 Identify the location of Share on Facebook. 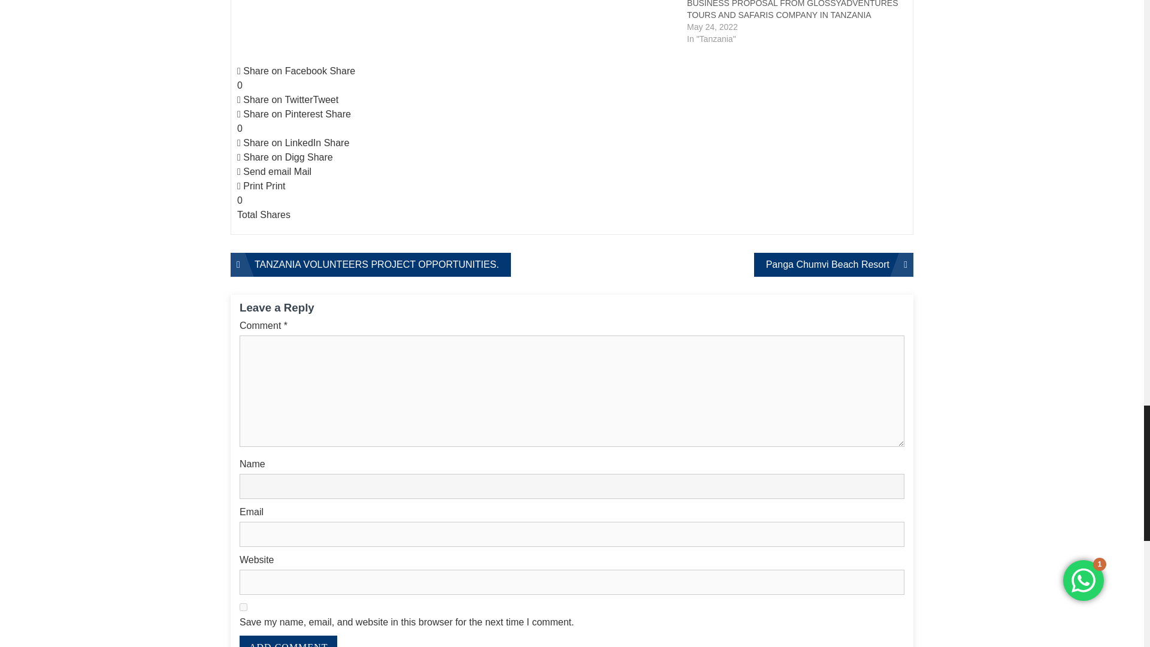
(571, 78).